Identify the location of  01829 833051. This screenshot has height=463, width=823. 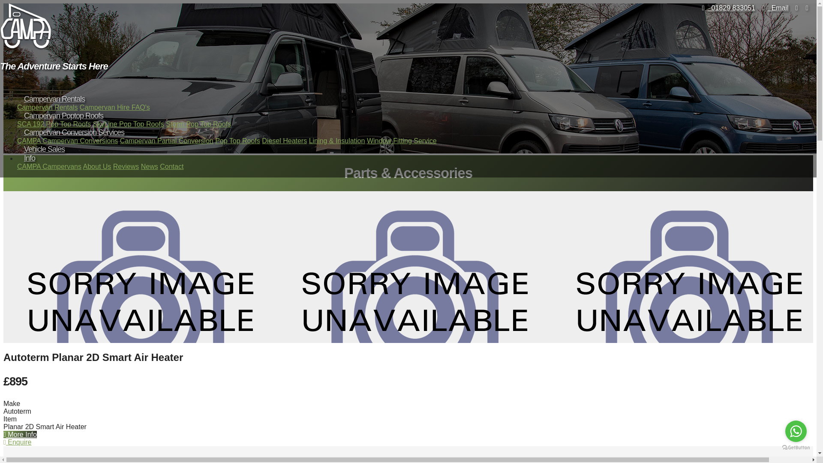
(727, 8).